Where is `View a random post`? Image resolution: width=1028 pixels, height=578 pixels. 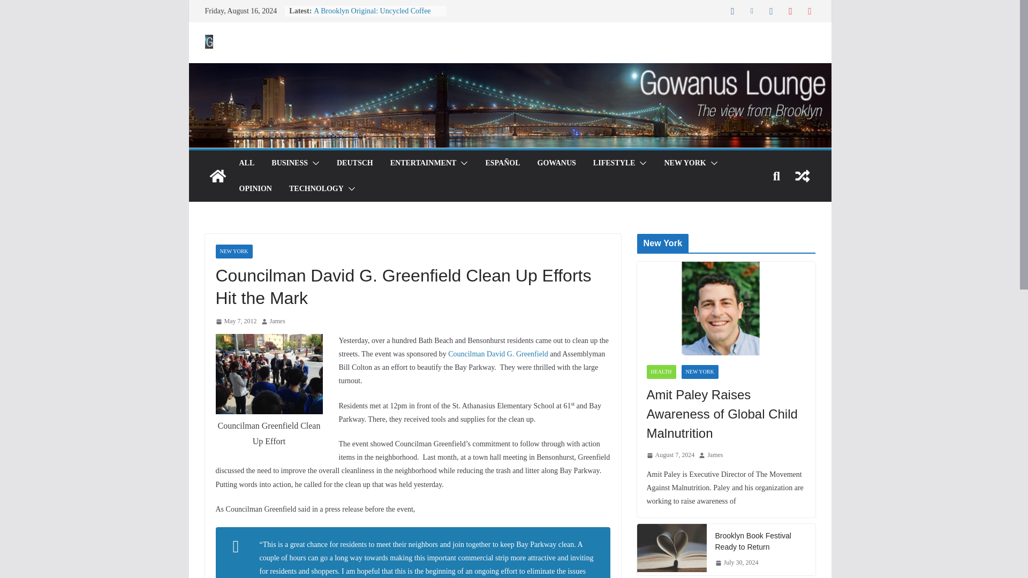
View a random post is located at coordinates (802, 176).